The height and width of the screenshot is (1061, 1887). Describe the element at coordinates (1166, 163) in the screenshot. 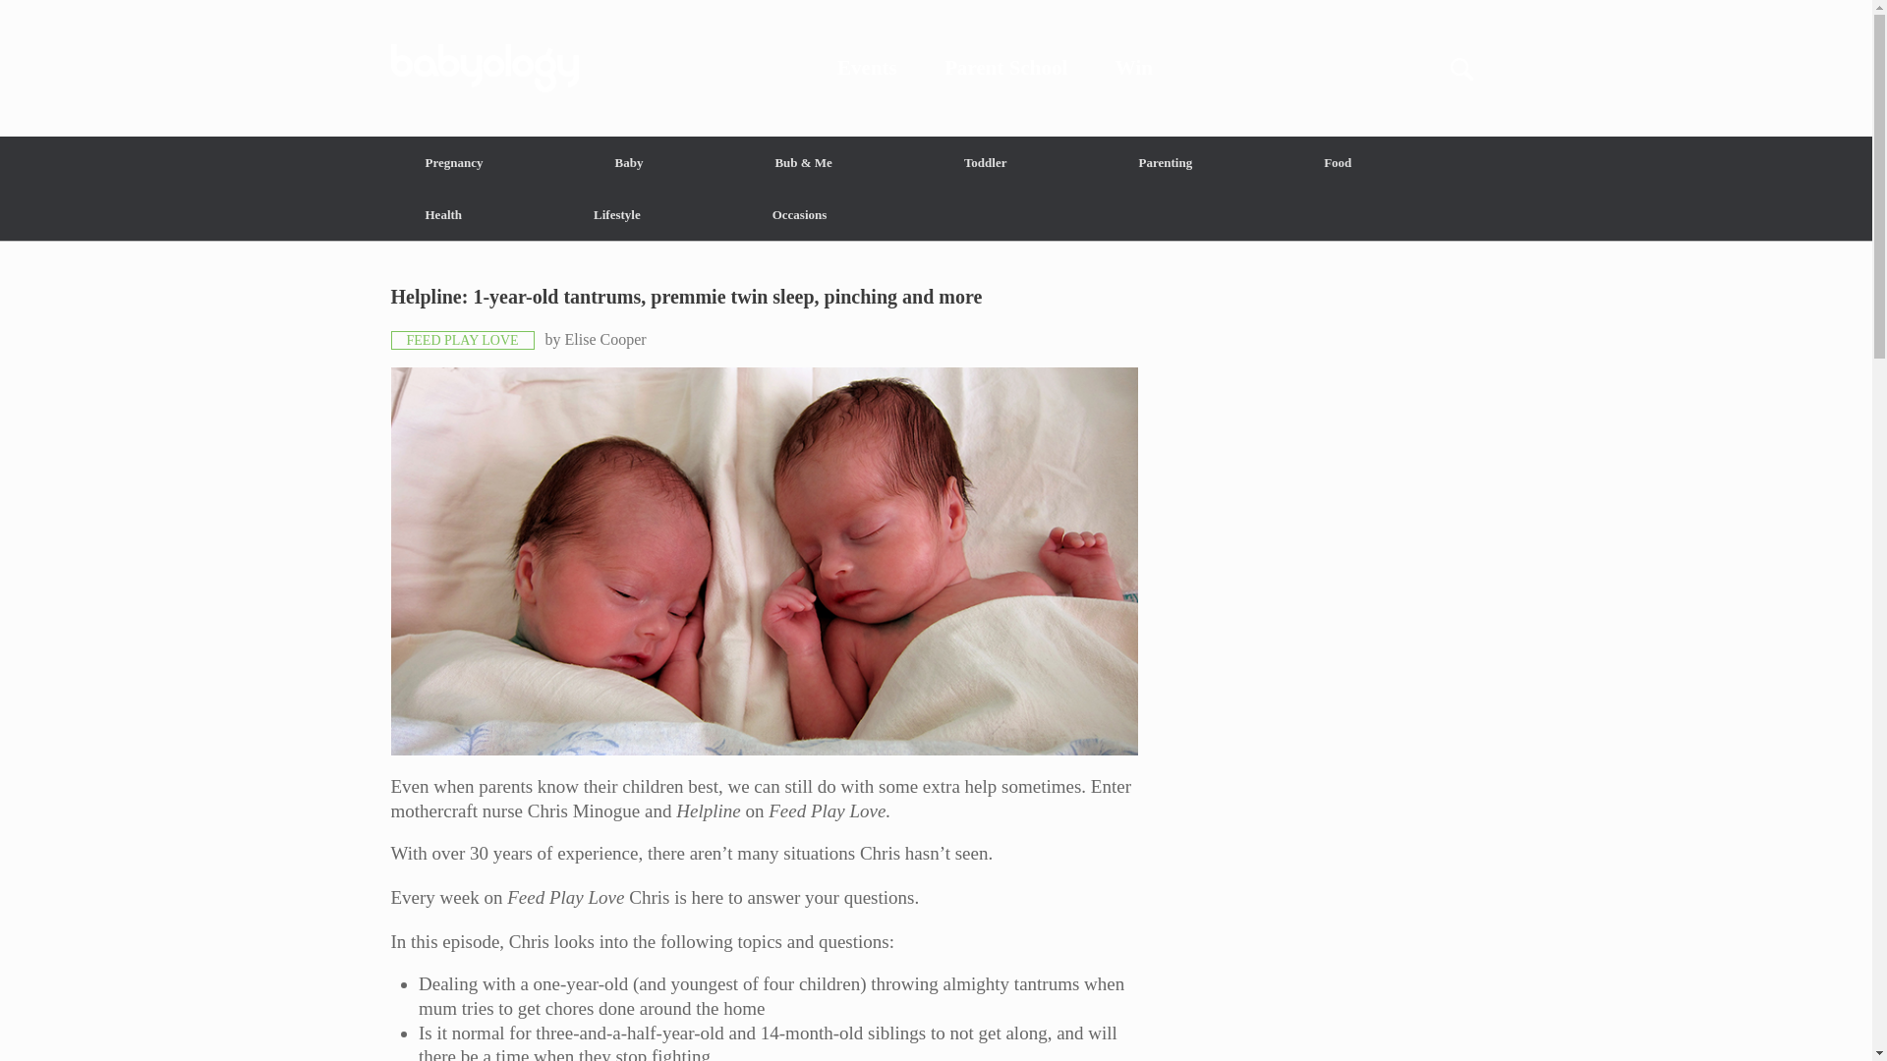

I see `Parenting` at that location.